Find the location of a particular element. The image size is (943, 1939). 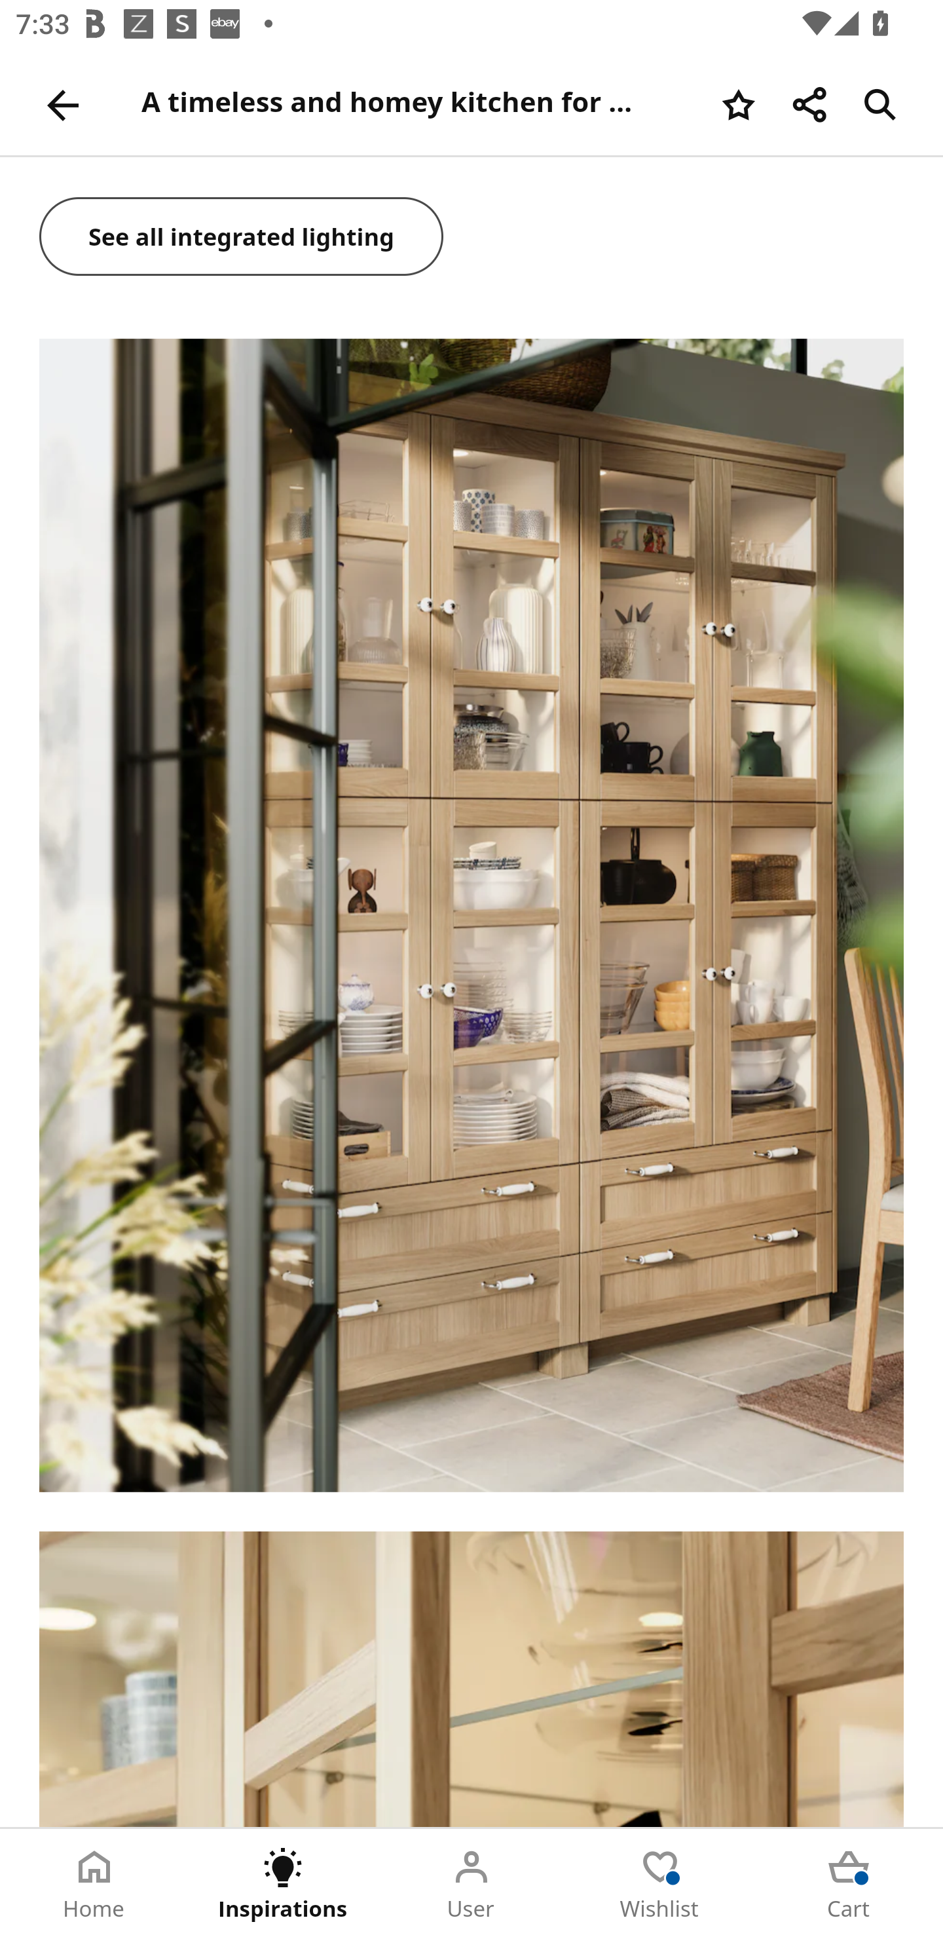

Cart
Tab 5 of 5 is located at coordinates (849, 1884).